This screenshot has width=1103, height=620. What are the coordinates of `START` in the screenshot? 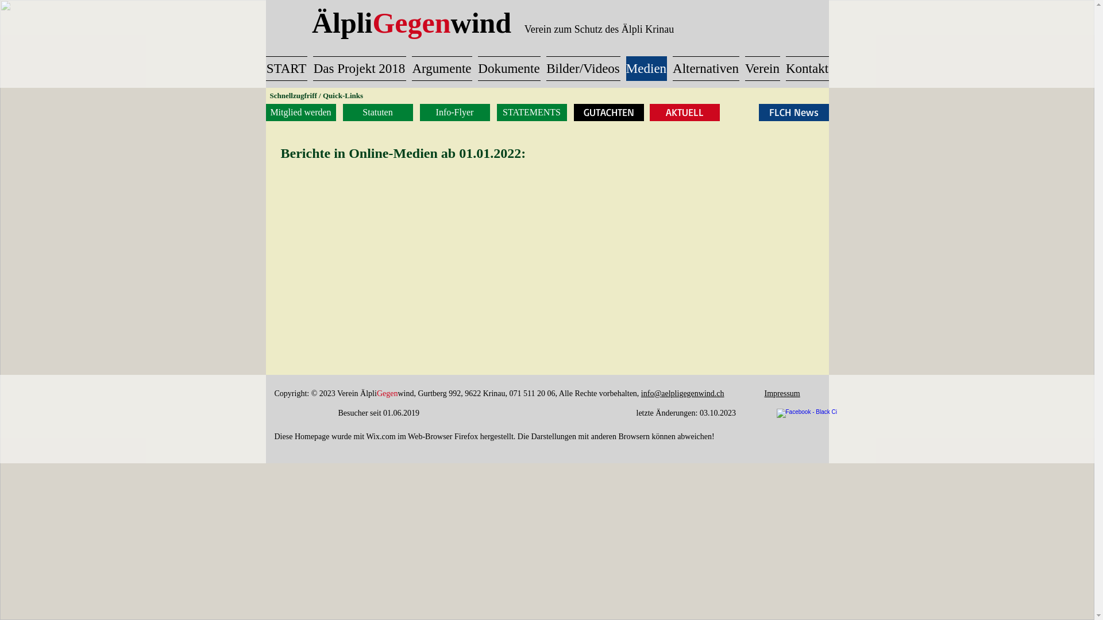 It's located at (287, 69).